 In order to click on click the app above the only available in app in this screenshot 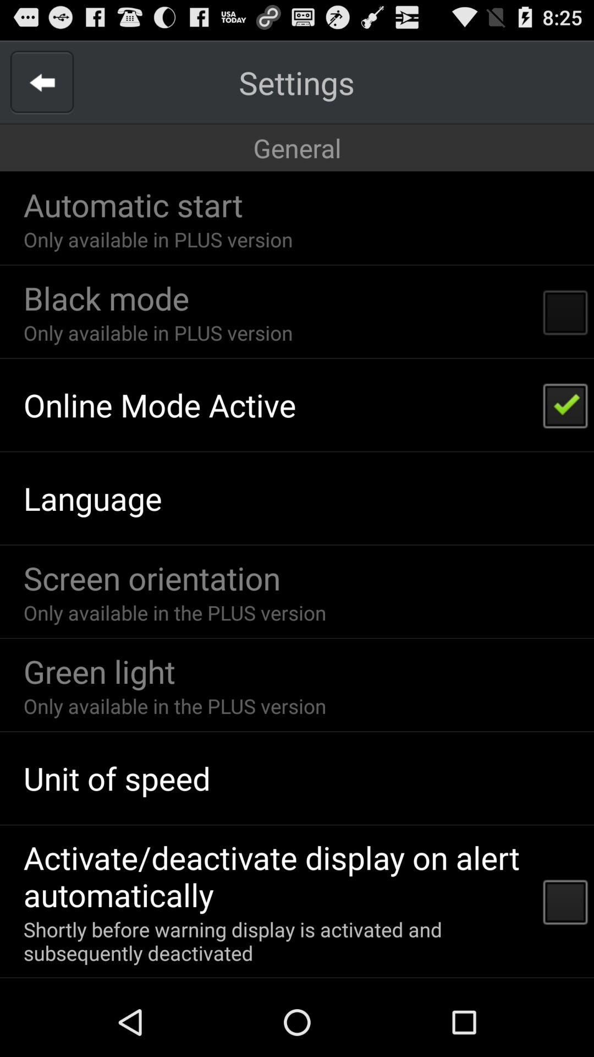, I will do `click(152, 578)`.